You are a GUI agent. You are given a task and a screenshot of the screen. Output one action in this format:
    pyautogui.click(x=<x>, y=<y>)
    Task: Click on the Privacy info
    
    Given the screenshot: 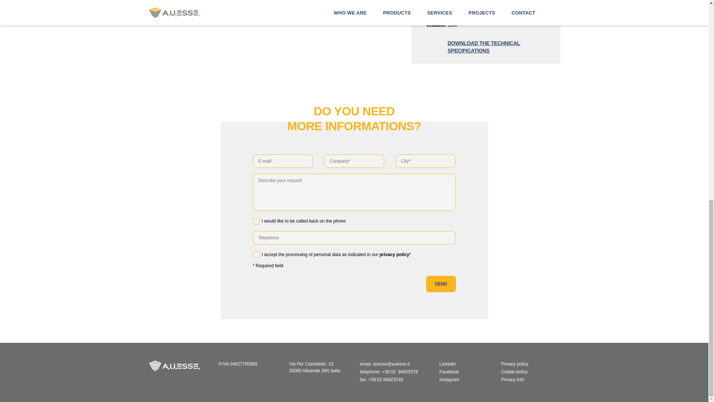 What is the action you would take?
    pyautogui.click(x=512, y=380)
    